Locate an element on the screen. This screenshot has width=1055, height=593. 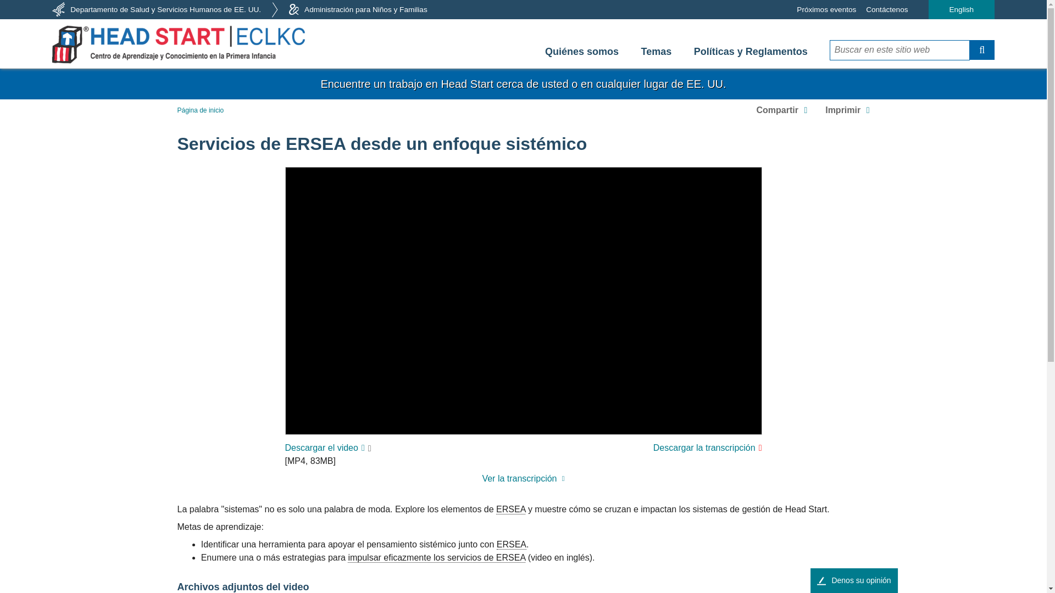
Printer Friendly and PDF is located at coordinates (847, 110).